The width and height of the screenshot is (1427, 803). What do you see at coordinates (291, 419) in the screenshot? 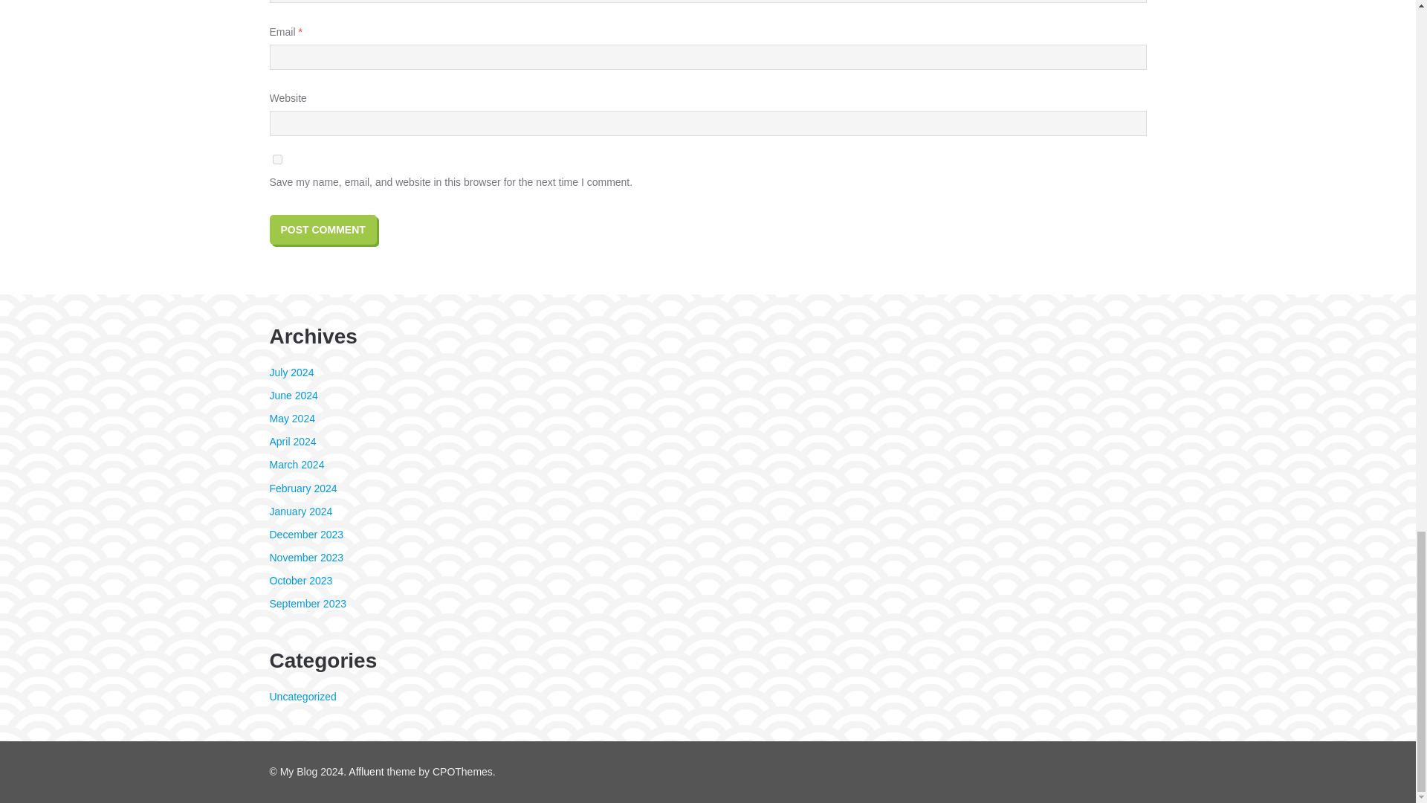
I see `May 2024` at bounding box center [291, 419].